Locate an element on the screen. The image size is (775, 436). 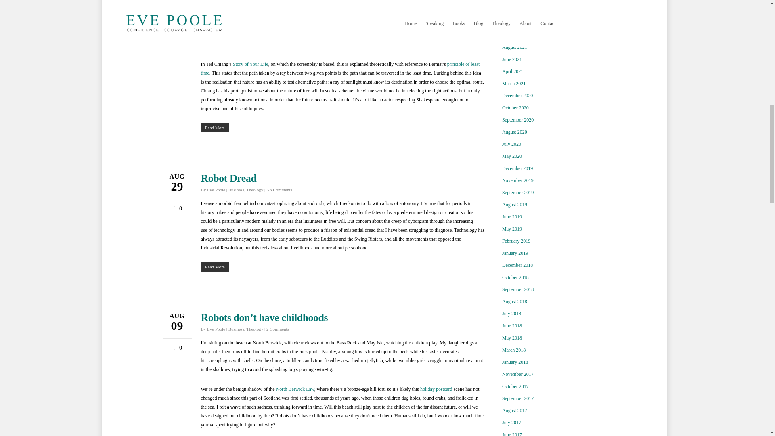
What is morality if the future is known? is located at coordinates (287, 4).